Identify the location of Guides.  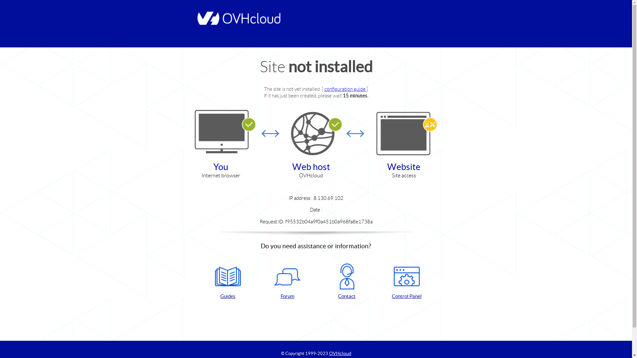
(228, 282).